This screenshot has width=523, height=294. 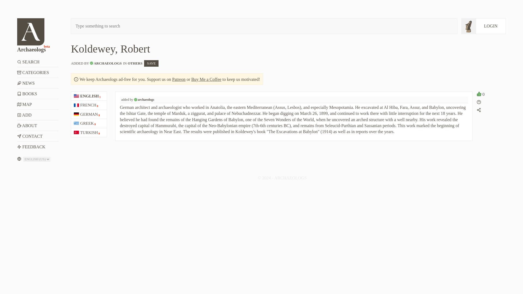 What do you see at coordinates (38, 125) in the screenshot?
I see ` ABOUT` at bounding box center [38, 125].